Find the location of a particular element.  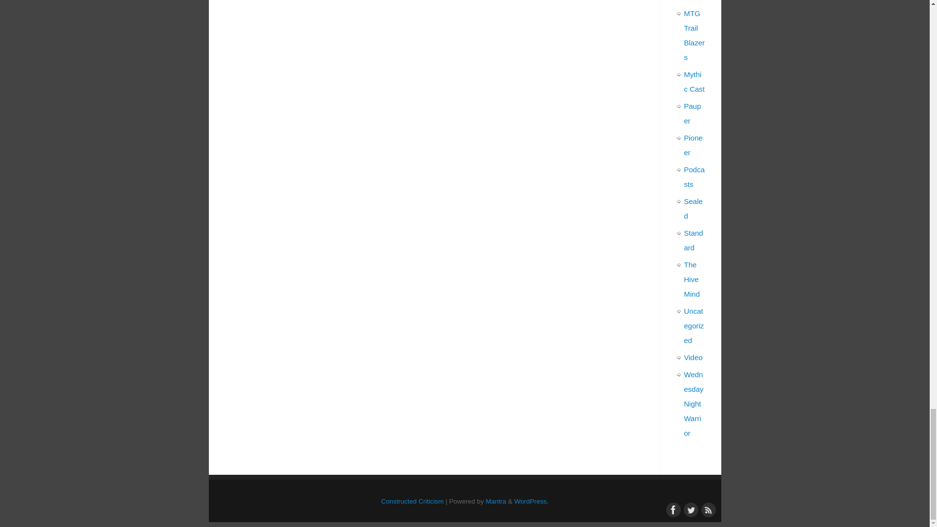

Facebook is located at coordinates (672, 509).